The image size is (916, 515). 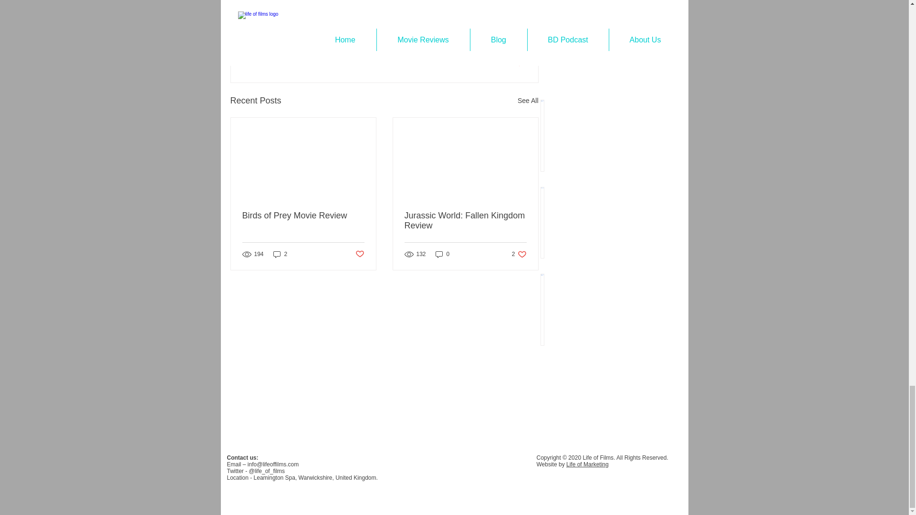 I want to click on 0, so click(x=502, y=34).